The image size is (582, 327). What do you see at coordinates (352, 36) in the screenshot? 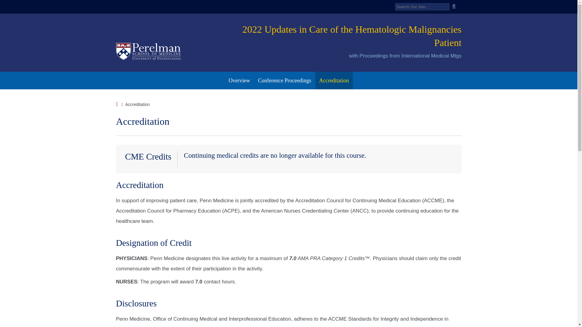
I see `2022 Updates in Care of the Hematologic Malignancies Patient` at bounding box center [352, 36].